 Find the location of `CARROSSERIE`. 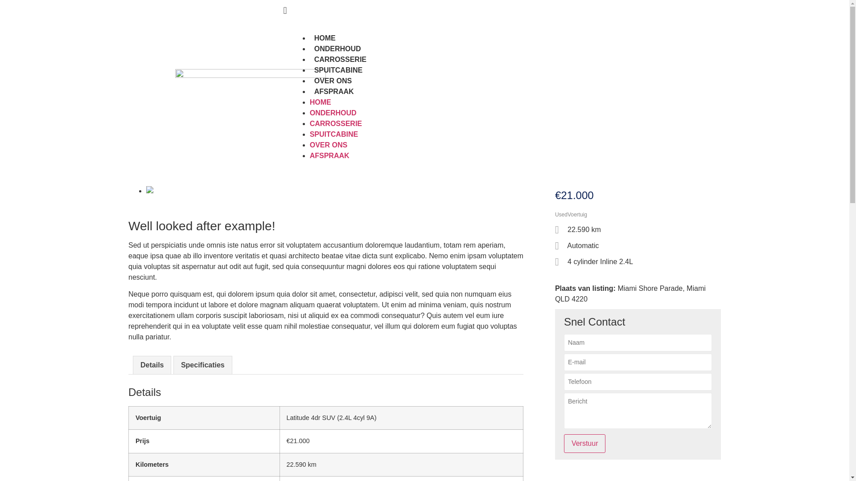

CARROSSERIE is located at coordinates (336, 124).